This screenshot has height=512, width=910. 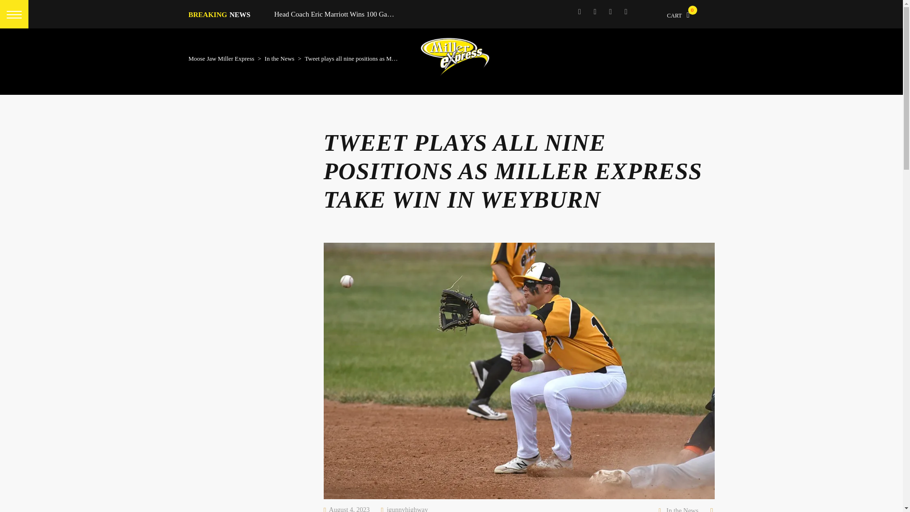 What do you see at coordinates (682, 510) in the screenshot?
I see `In the News` at bounding box center [682, 510].